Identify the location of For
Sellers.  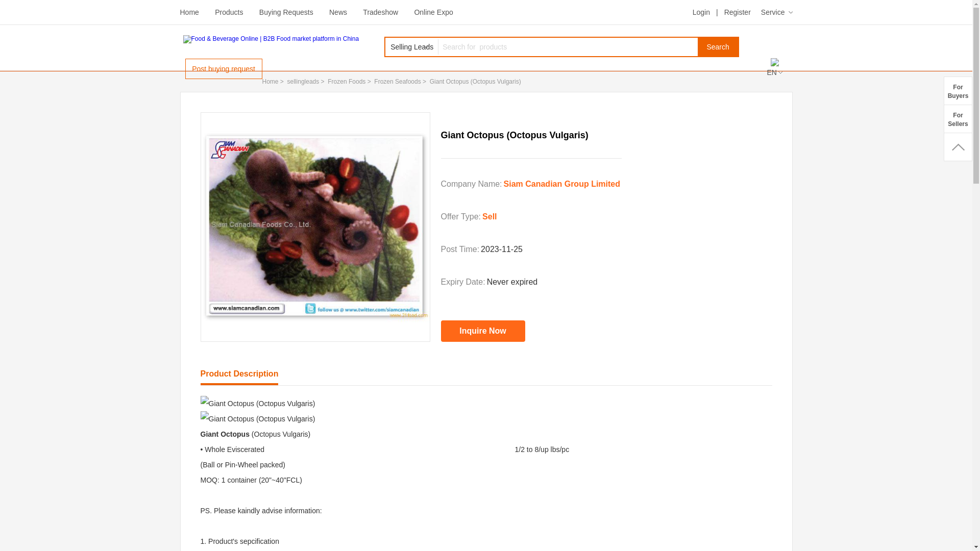
(958, 118).